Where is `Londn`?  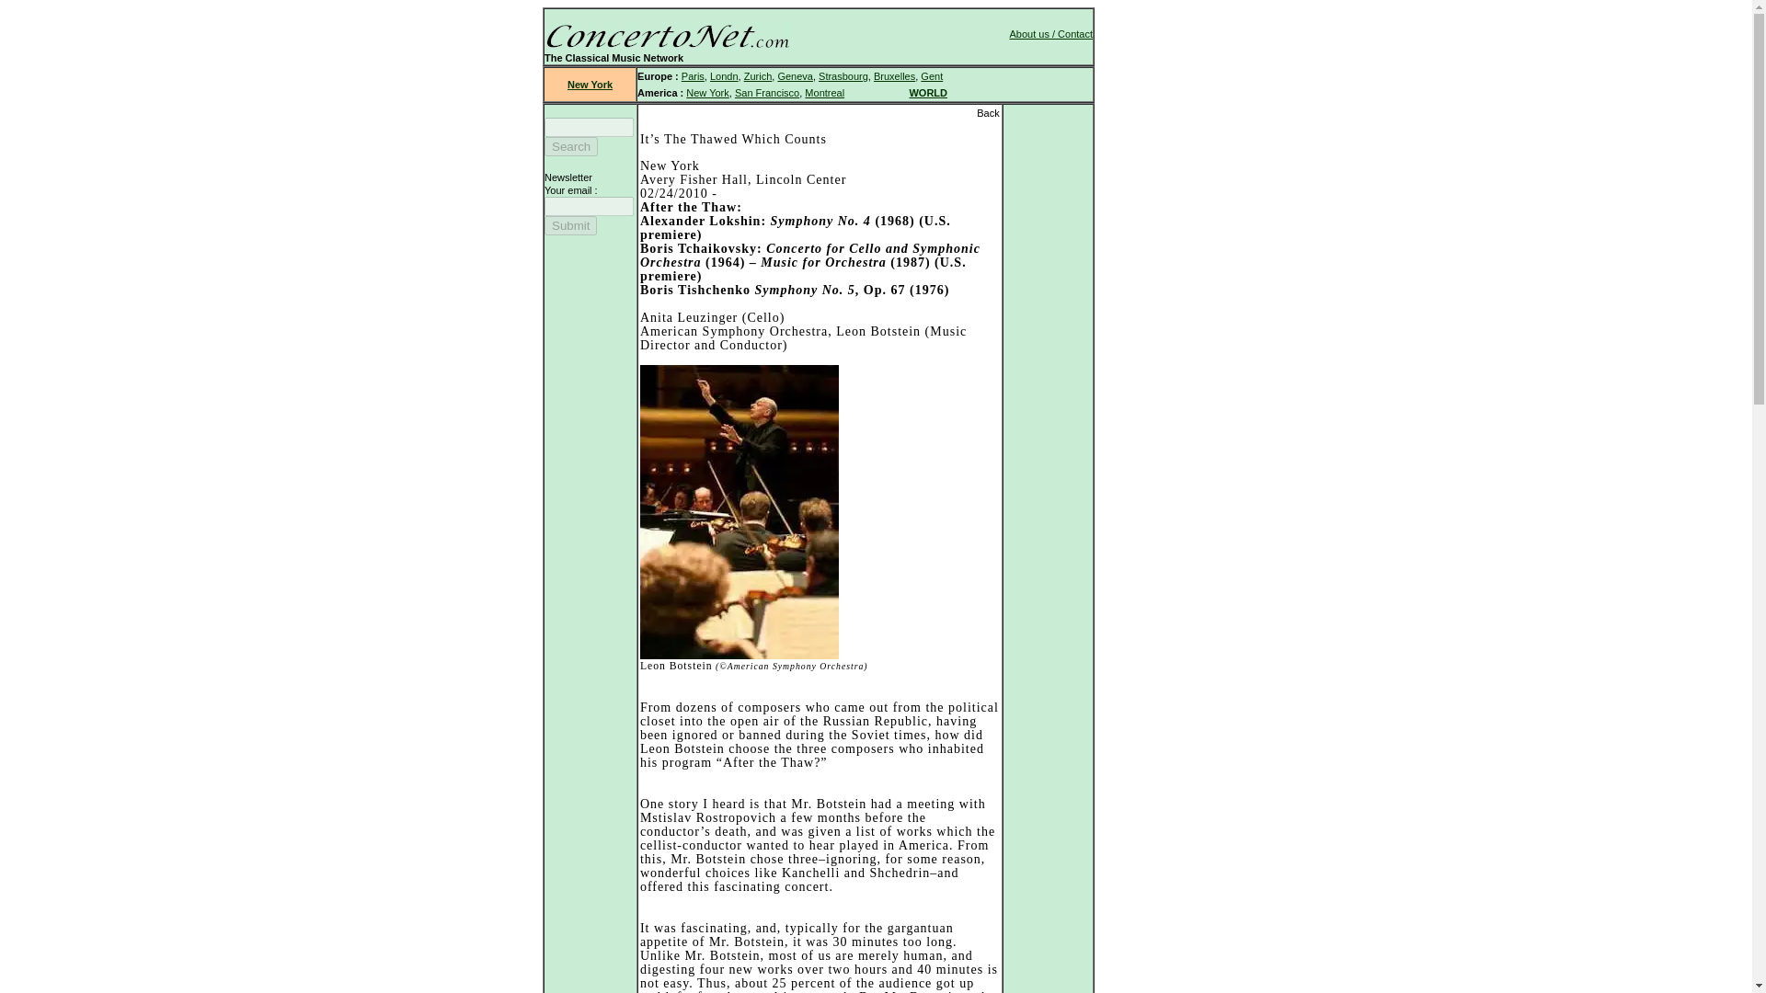
Londn is located at coordinates (723, 75).